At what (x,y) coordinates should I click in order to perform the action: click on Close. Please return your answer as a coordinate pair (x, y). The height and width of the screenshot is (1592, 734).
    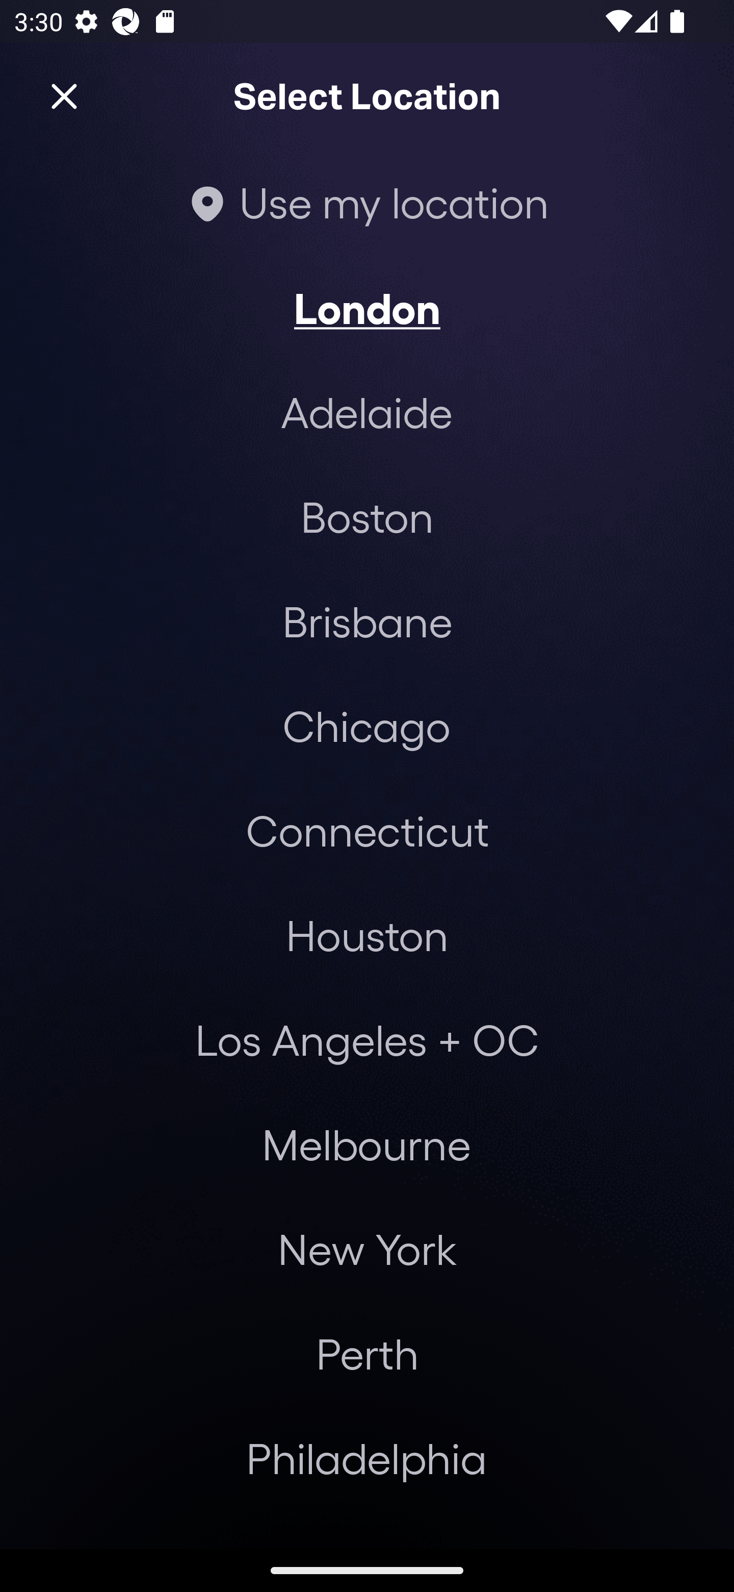
    Looking at the image, I should click on (64, 97).